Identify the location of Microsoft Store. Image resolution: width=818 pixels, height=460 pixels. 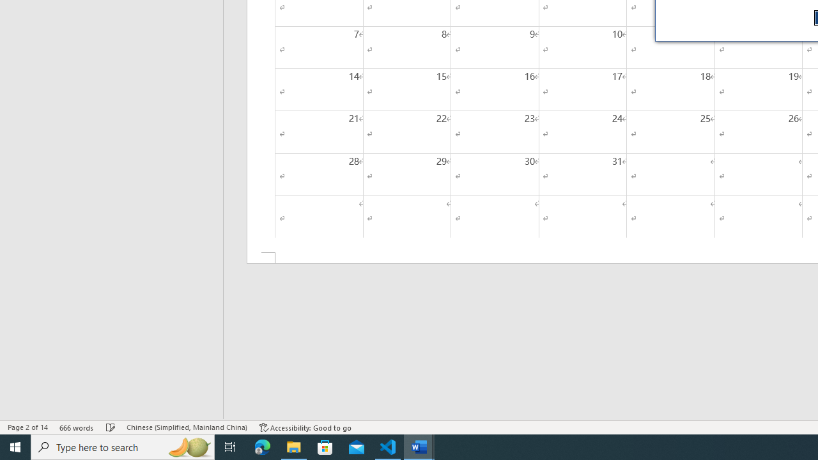
(325, 447).